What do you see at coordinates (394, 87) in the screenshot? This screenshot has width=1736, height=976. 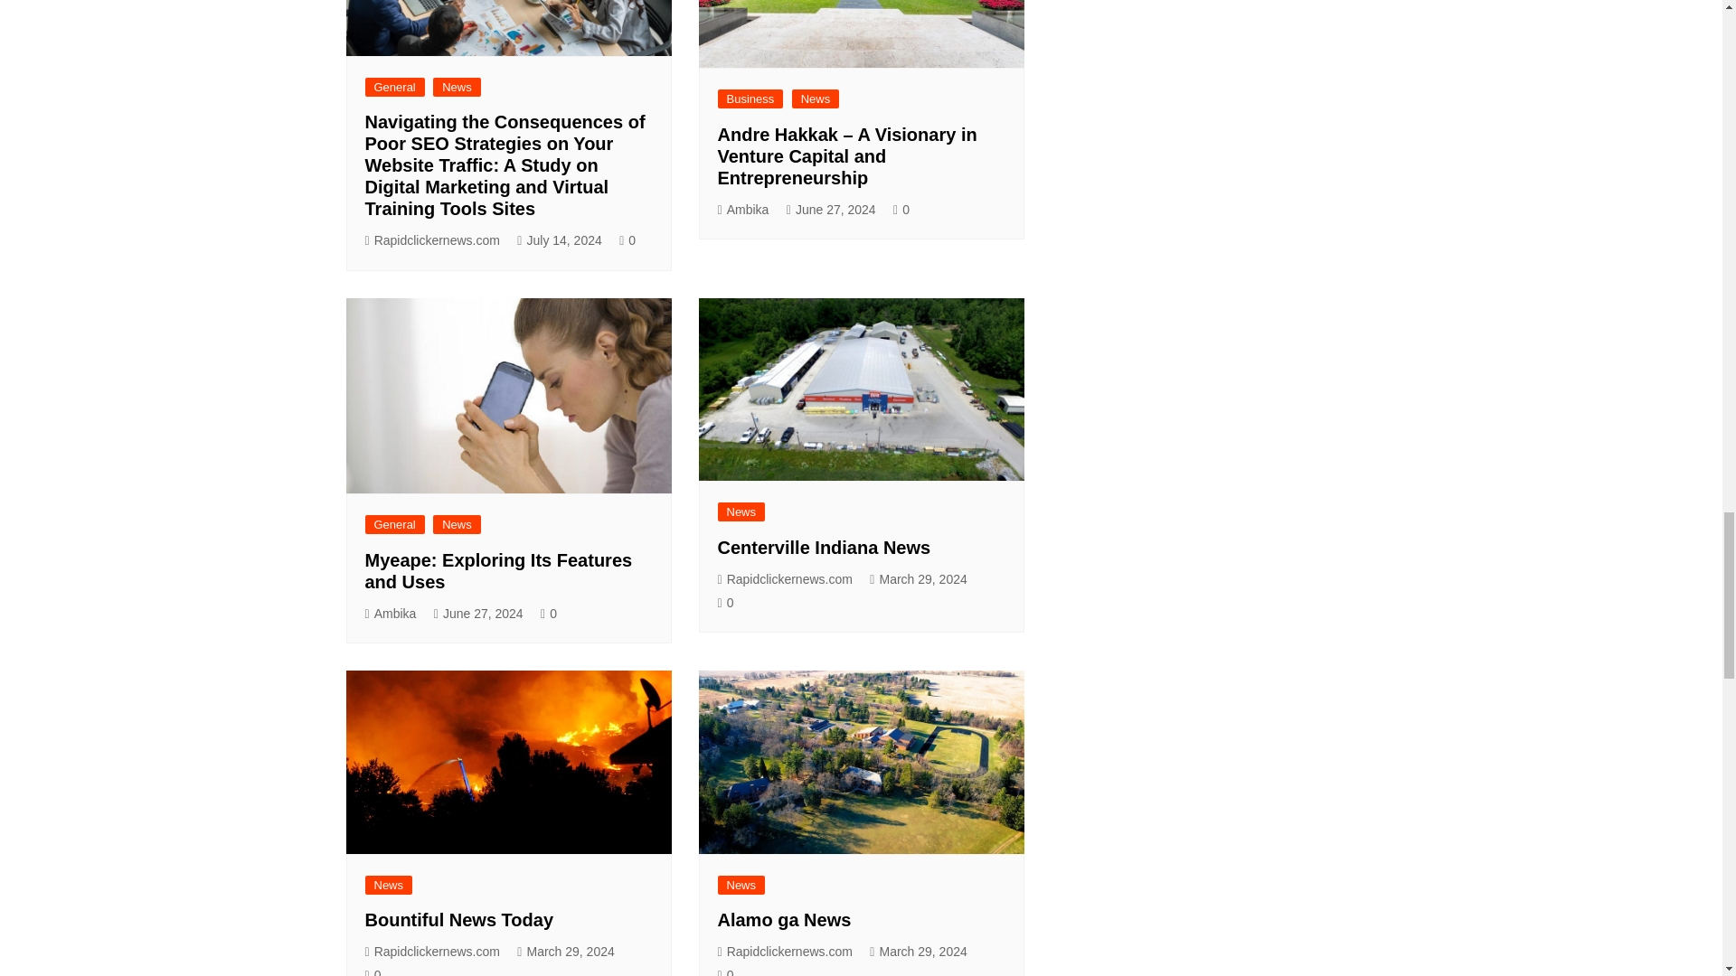 I see `General` at bounding box center [394, 87].